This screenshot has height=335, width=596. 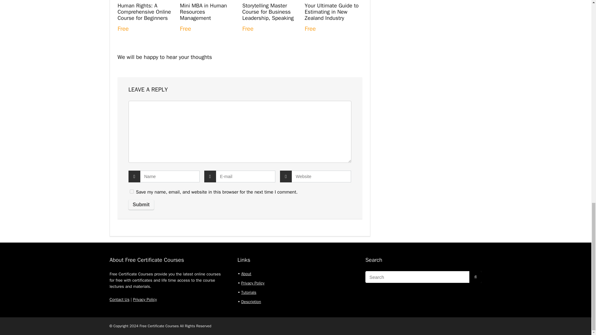 I want to click on yes, so click(x=132, y=192).